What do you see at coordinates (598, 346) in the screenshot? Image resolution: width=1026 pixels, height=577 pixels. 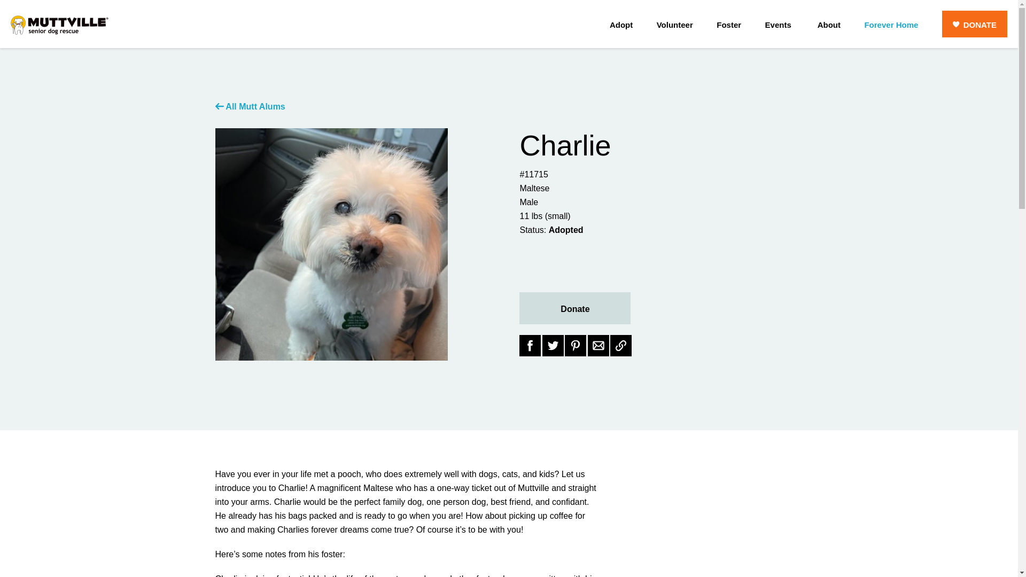 I see `Email to a friend` at bounding box center [598, 346].